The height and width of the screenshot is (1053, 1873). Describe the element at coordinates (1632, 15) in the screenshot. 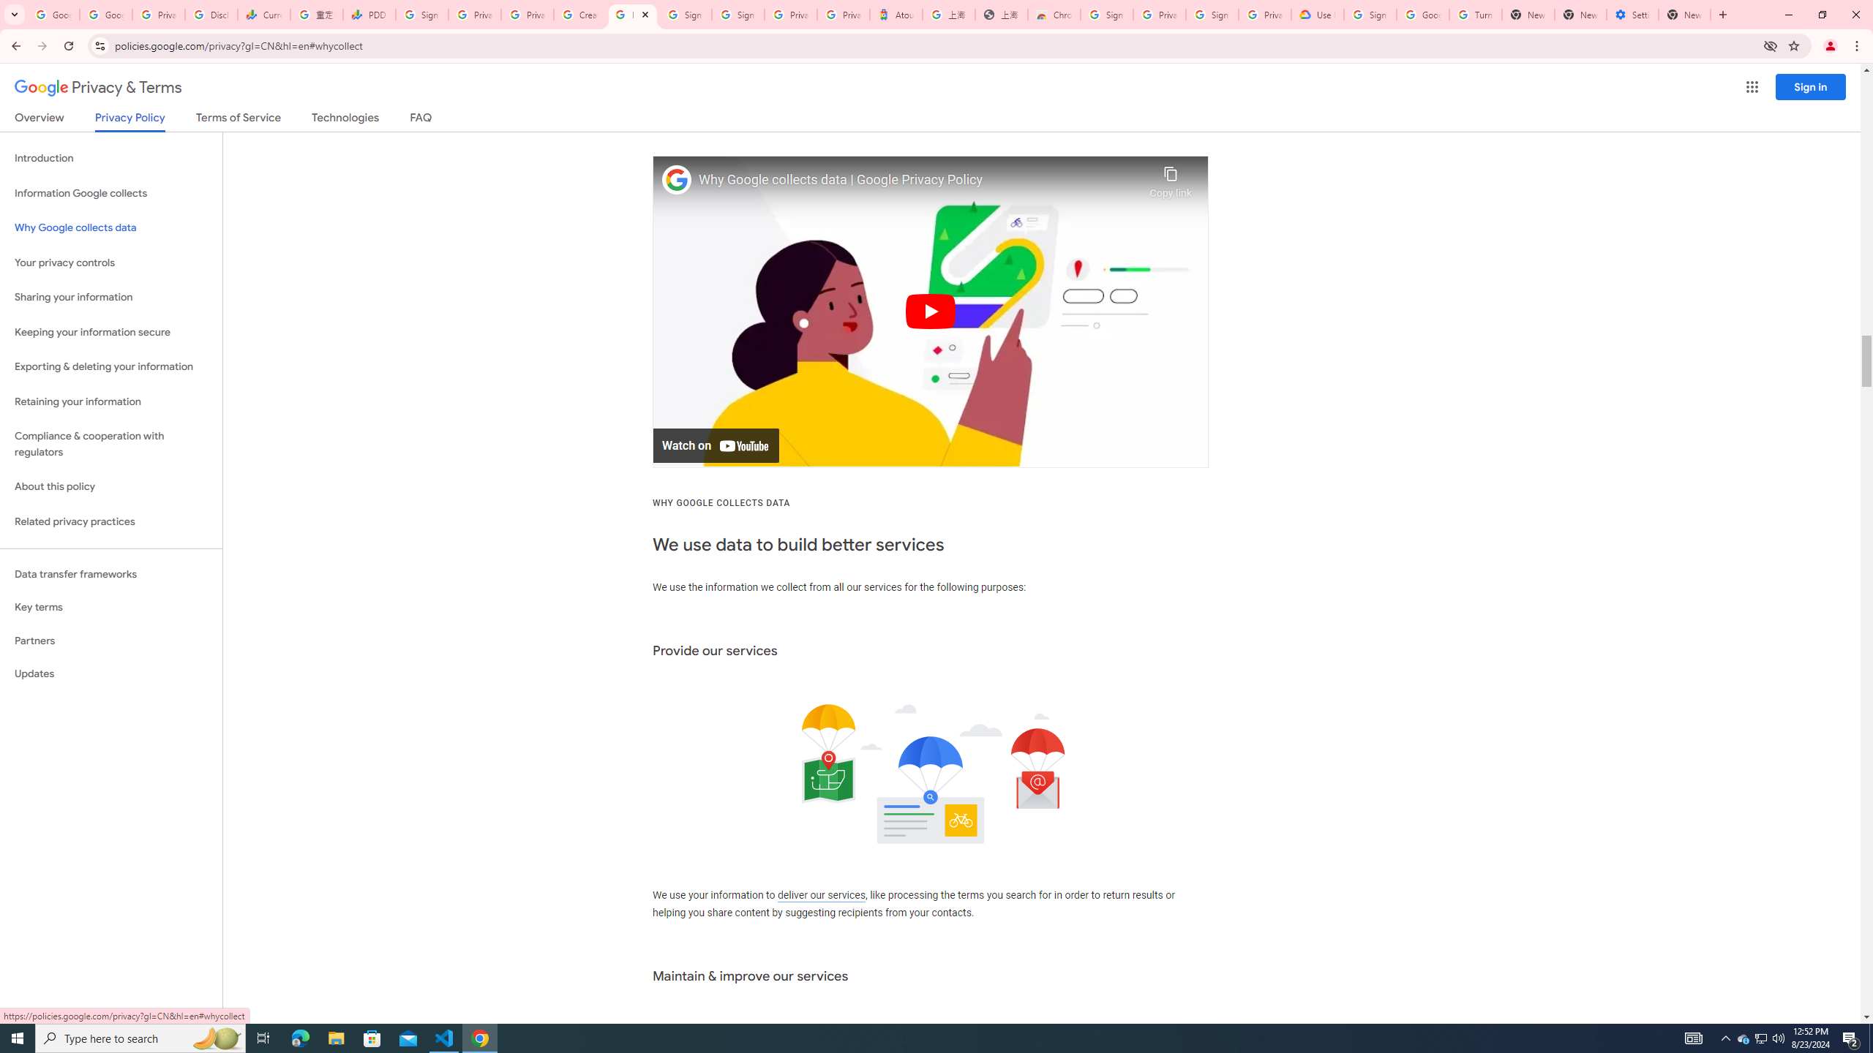

I see `Settings - System` at that location.